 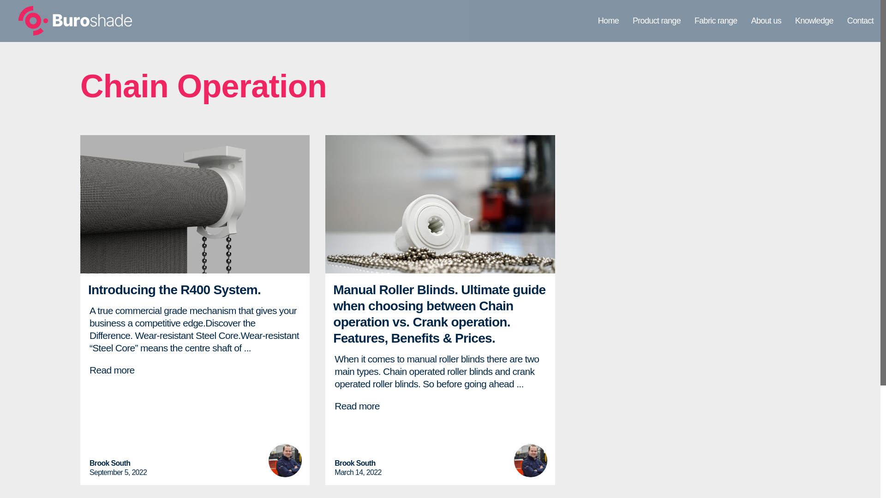 I want to click on Knowledge, so click(x=814, y=21).